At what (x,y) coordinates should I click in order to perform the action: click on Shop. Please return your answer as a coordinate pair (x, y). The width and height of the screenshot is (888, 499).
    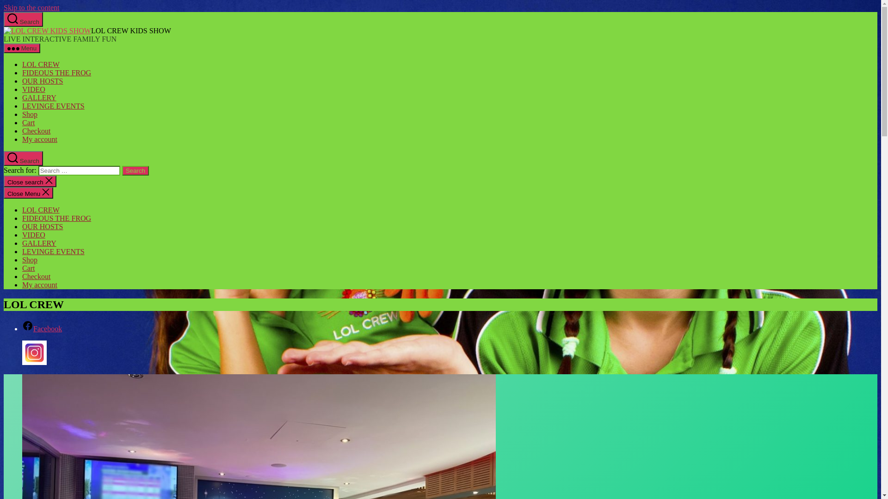
    Looking at the image, I should click on (30, 115).